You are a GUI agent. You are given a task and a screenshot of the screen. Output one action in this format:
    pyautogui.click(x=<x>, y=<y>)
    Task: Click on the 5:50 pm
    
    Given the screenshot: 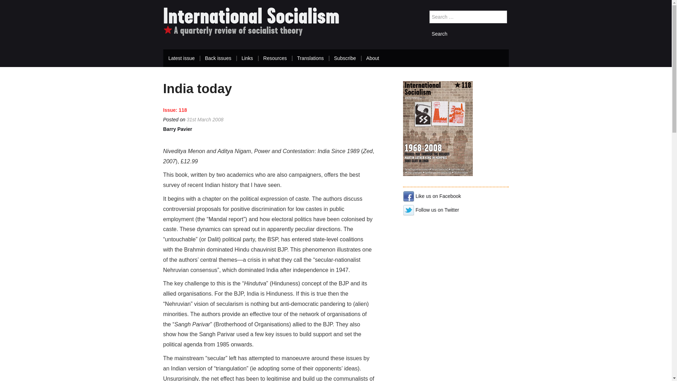 What is the action you would take?
    pyautogui.click(x=205, y=119)
    